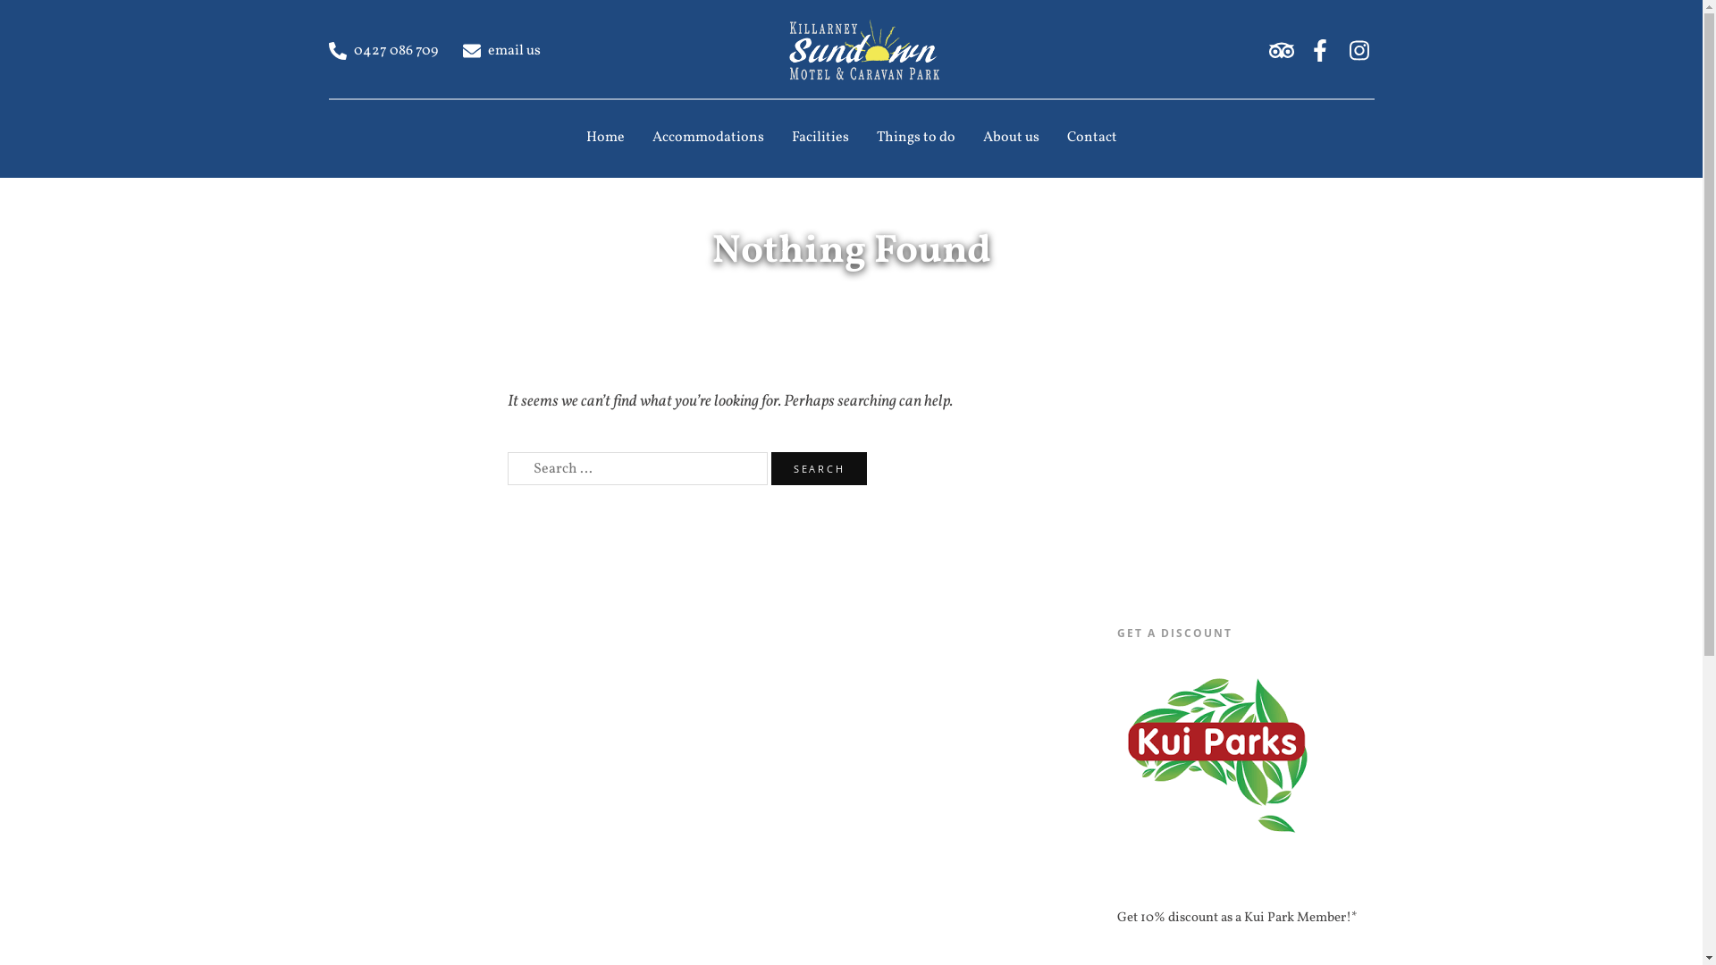 The image size is (1716, 965). What do you see at coordinates (1282, 50) in the screenshot?
I see `Social item` at bounding box center [1282, 50].